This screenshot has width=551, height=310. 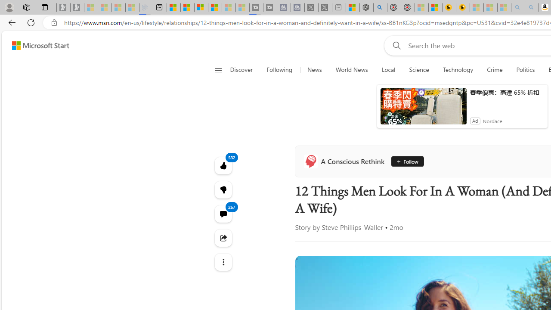 What do you see at coordinates (255, 8) in the screenshot?
I see `Streaming Coverage | T3 - Sleeping` at bounding box center [255, 8].